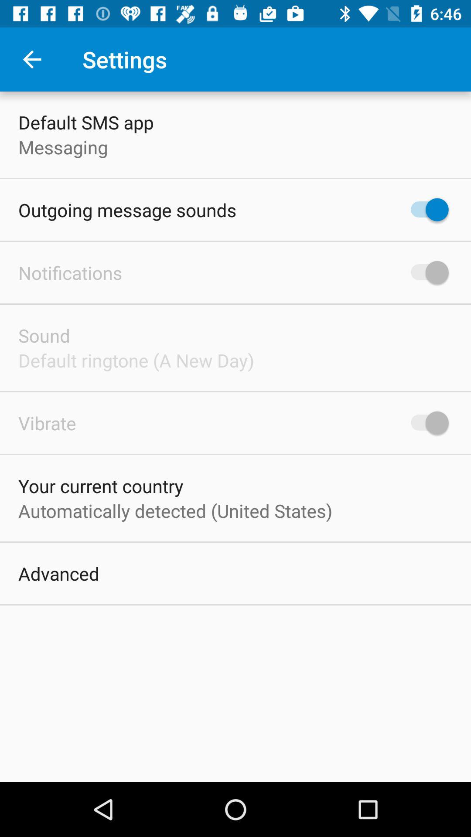 This screenshot has height=837, width=471. I want to click on click item above the default sms app item, so click(32, 59).